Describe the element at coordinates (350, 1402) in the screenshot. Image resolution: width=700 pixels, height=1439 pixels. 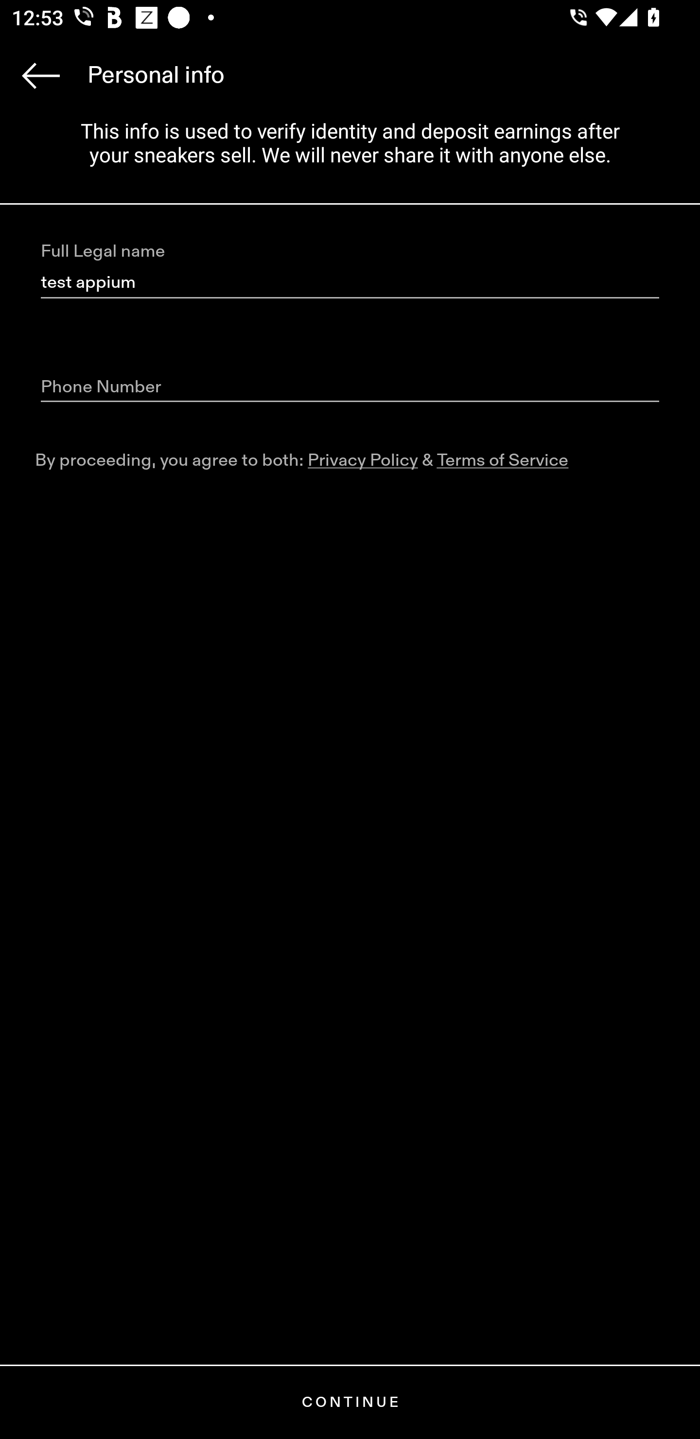
I see `CONTINUE` at that location.